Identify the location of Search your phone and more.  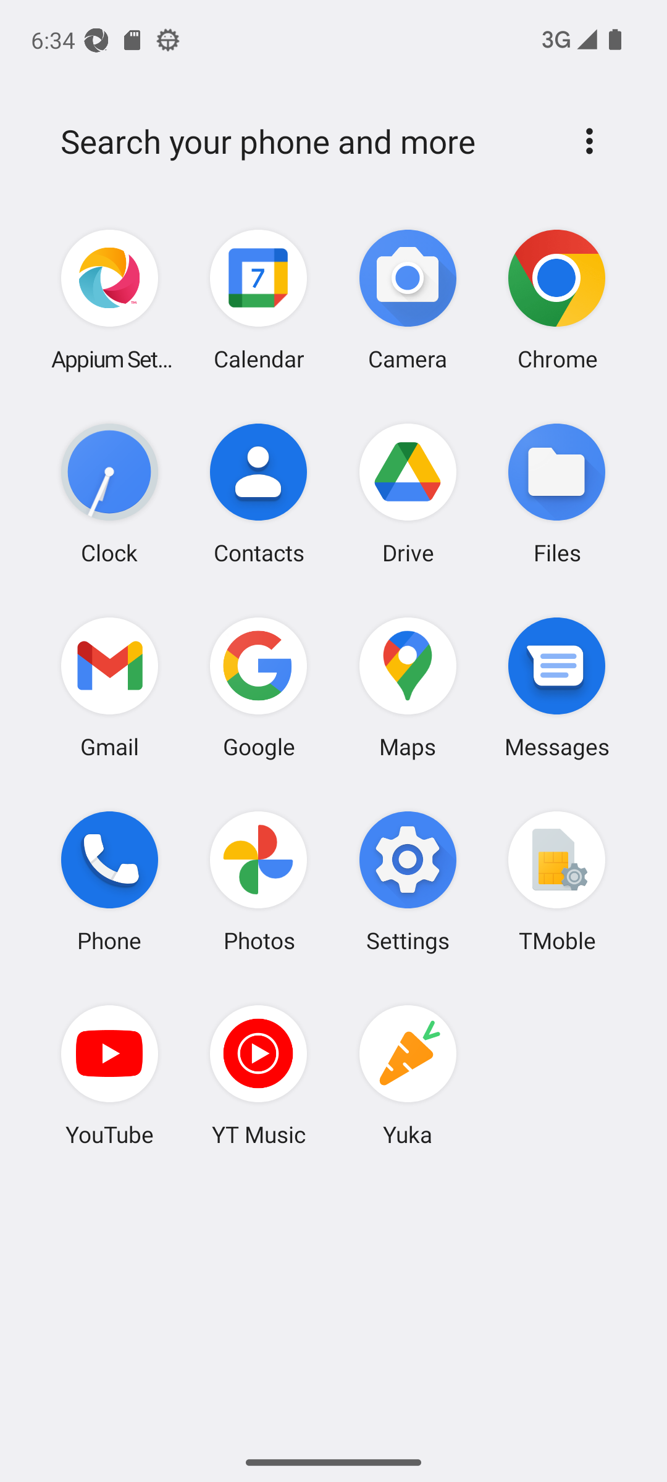
(304, 141).